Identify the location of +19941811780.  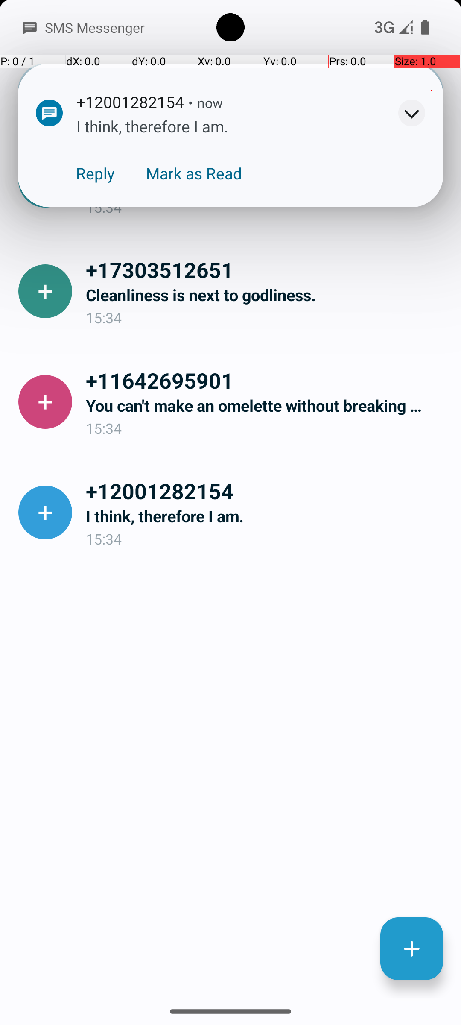
(266, 159).